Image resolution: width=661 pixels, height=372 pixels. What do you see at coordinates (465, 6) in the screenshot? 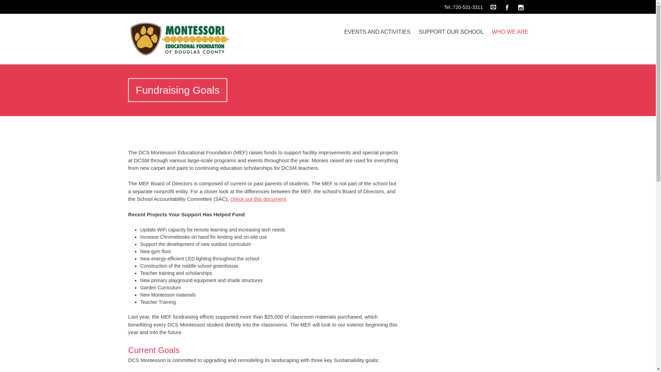
I see `Tel.:720-531-3311` at bounding box center [465, 6].